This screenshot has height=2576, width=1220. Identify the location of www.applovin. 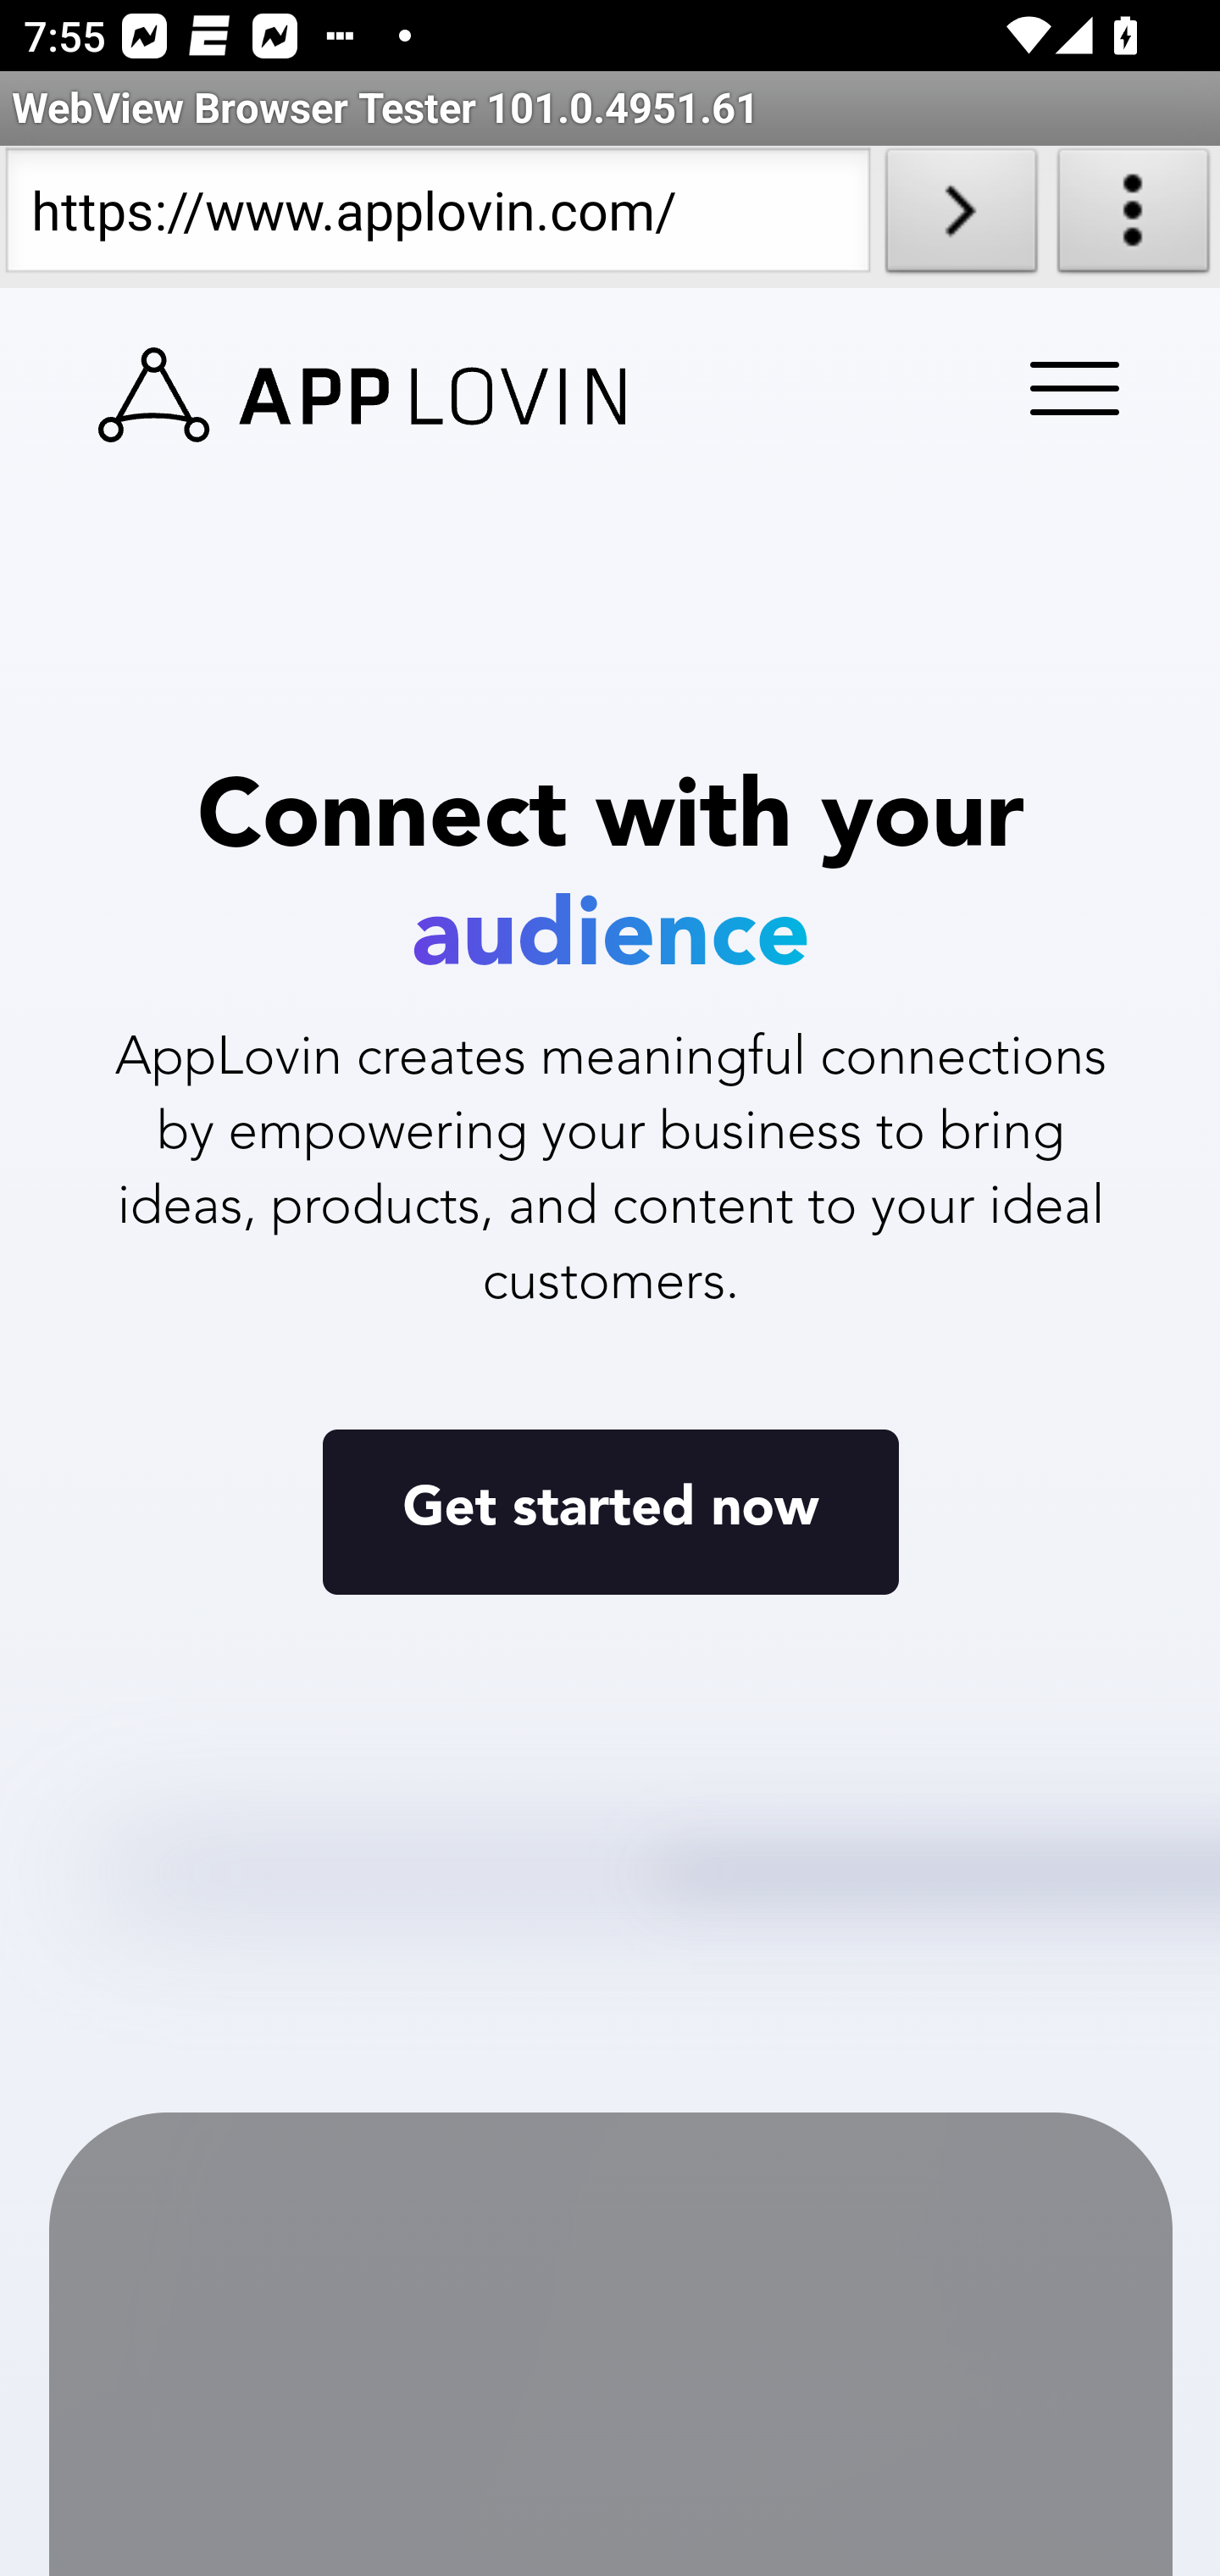
(363, 397).